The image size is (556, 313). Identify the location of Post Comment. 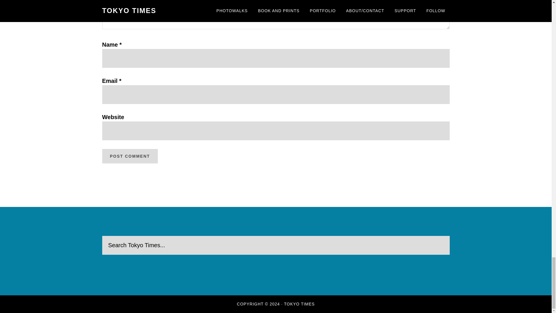
(129, 156).